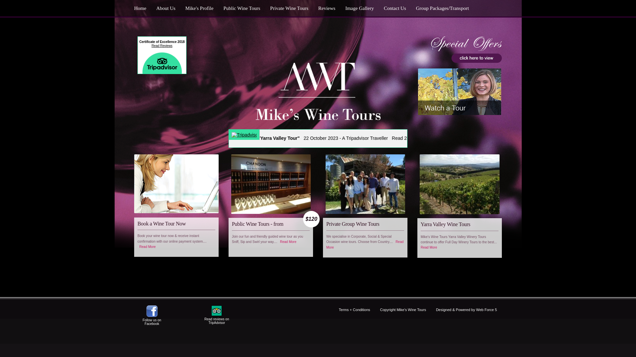 This screenshot has height=357, width=636. What do you see at coordinates (365, 245) in the screenshot?
I see `Read More` at bounding box center [365, 245].